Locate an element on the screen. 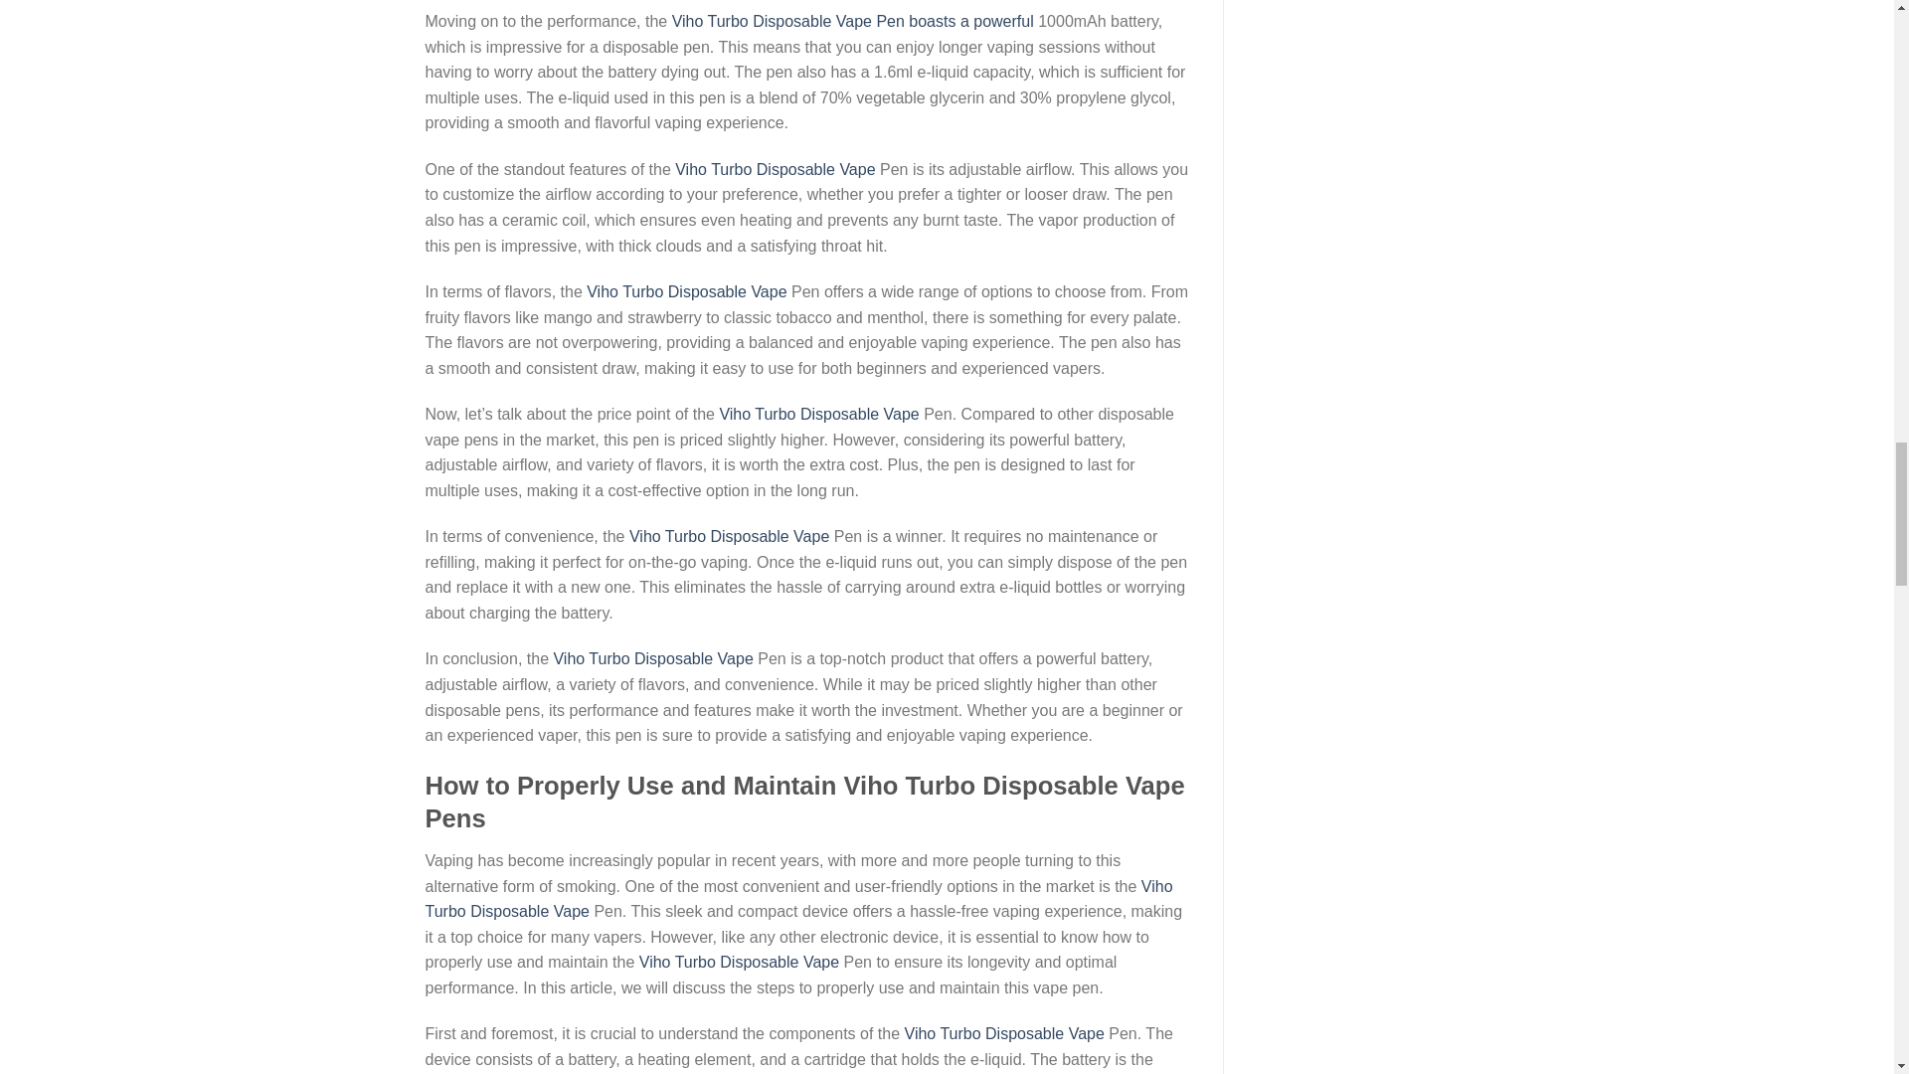 The image size is (1909, 1074). Viho Turbo Disposable Vape is located at coordinates (686, 292).